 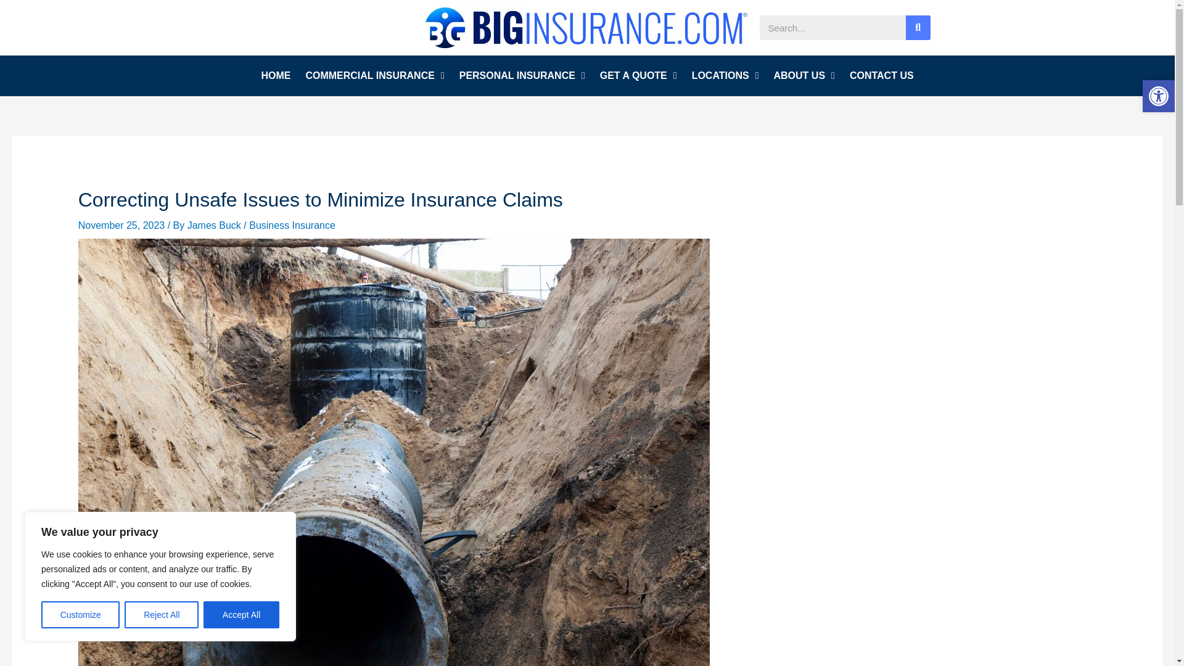 I want to click on Accessibility Tools, so click(x=1158, y=96).